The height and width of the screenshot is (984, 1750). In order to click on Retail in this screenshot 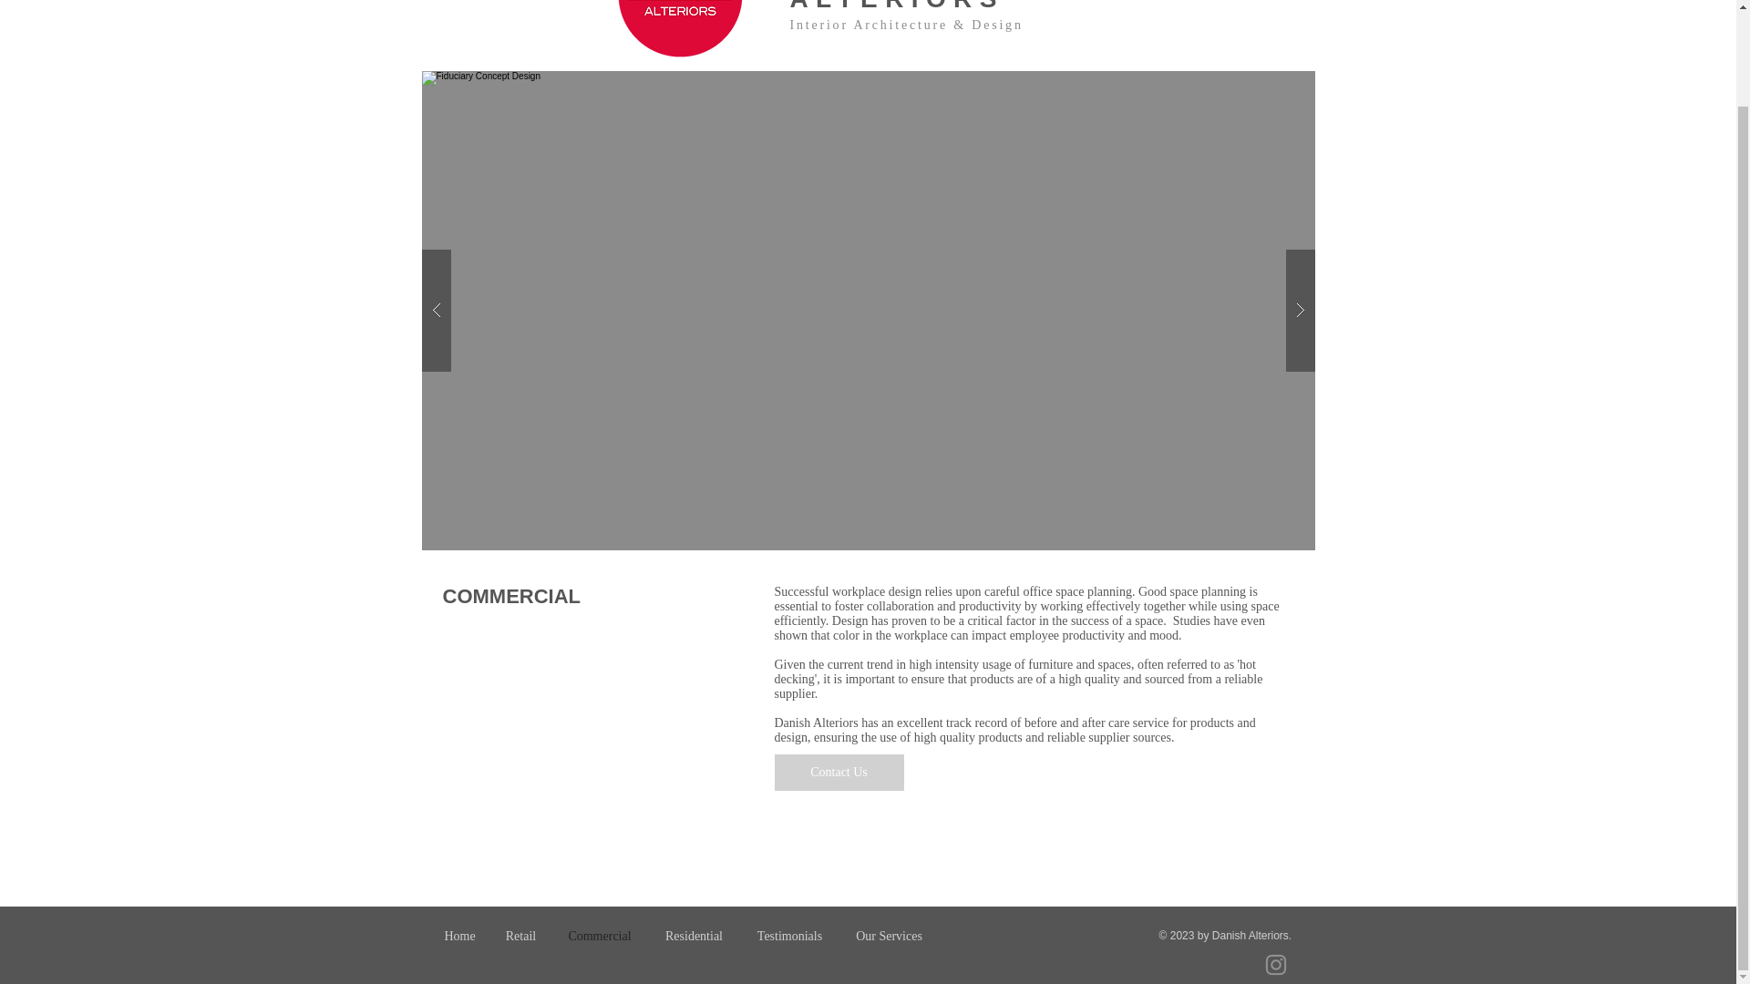, I will do `click(520, 936)`.